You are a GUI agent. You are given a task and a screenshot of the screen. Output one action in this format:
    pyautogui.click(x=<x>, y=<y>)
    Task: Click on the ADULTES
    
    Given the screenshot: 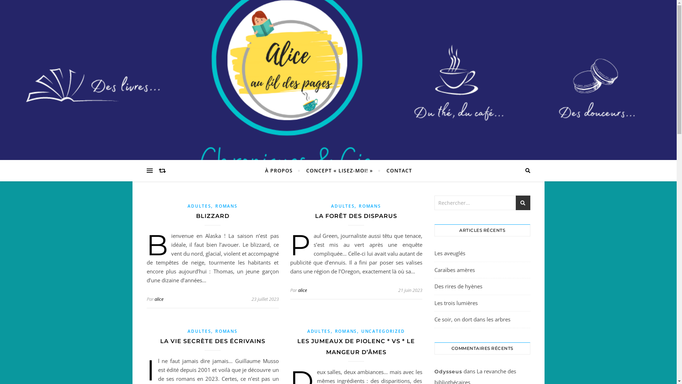 What is the action you would take?
    pyautogui.click(x=199, y=206)
    